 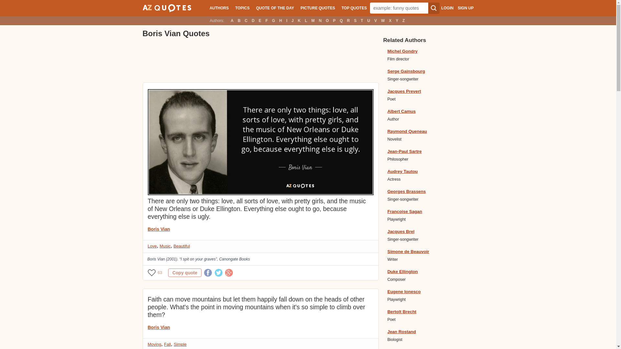 I want to click on LOGIN, so click(x=447, y=8).